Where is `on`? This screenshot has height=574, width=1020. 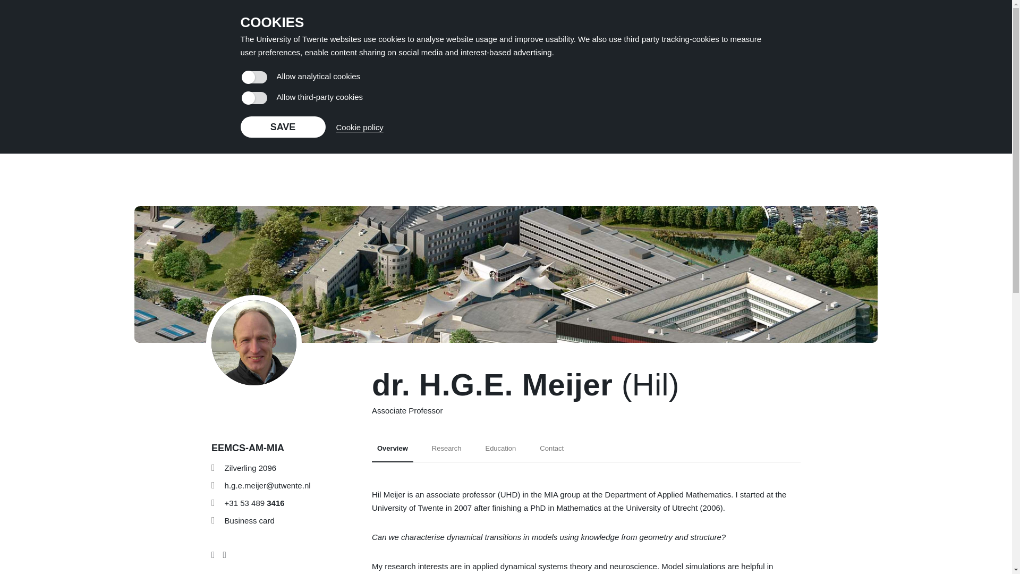
on is located at coordinates (254, 98).